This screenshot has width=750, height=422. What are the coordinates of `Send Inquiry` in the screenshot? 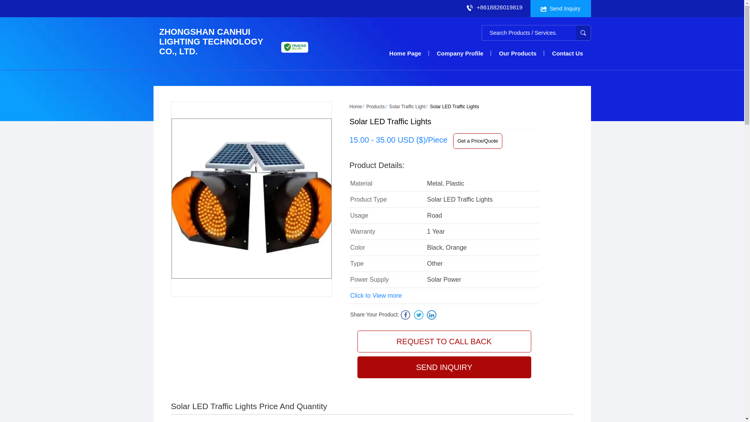 It's located at (560, 9).